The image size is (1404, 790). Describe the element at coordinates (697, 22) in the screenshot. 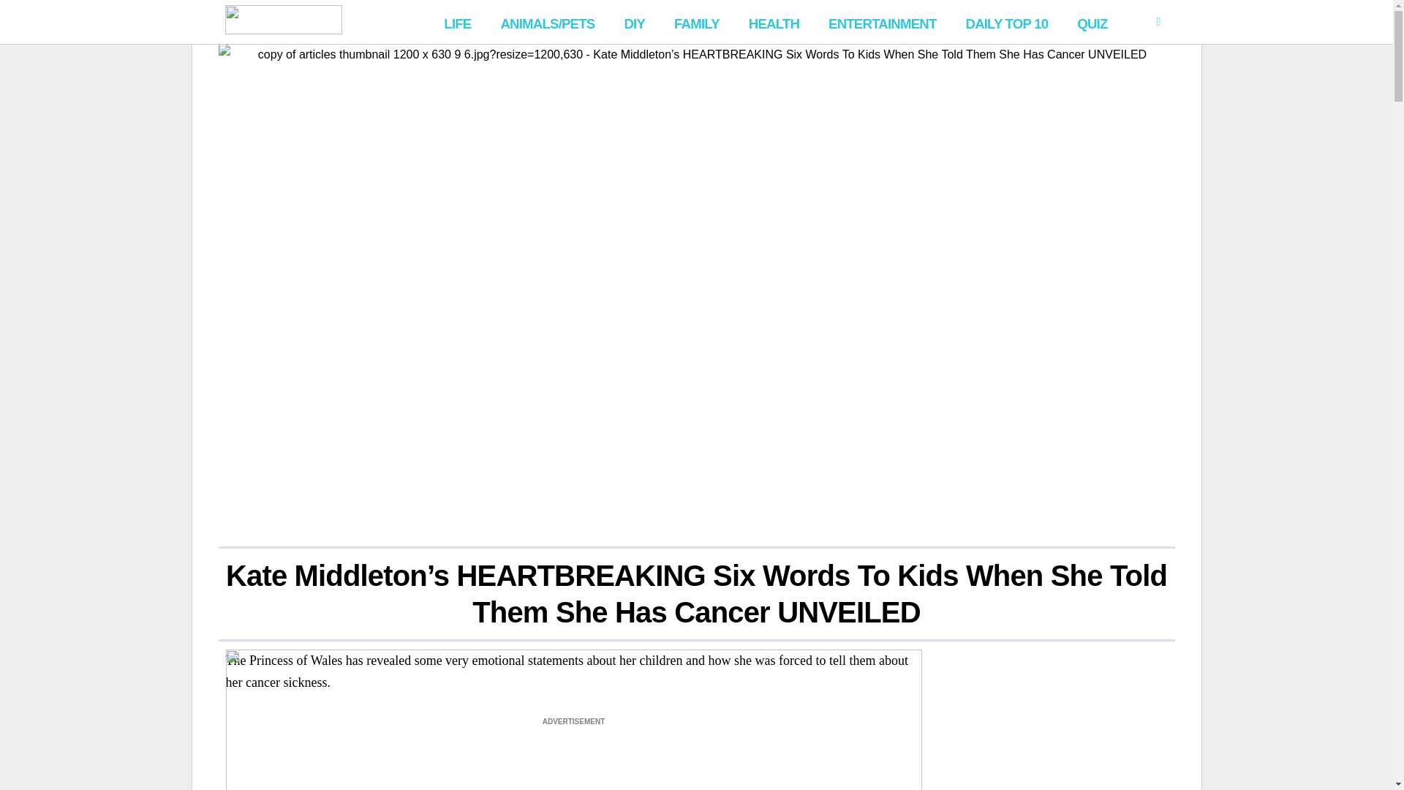

I see `FAMILY` at that location.